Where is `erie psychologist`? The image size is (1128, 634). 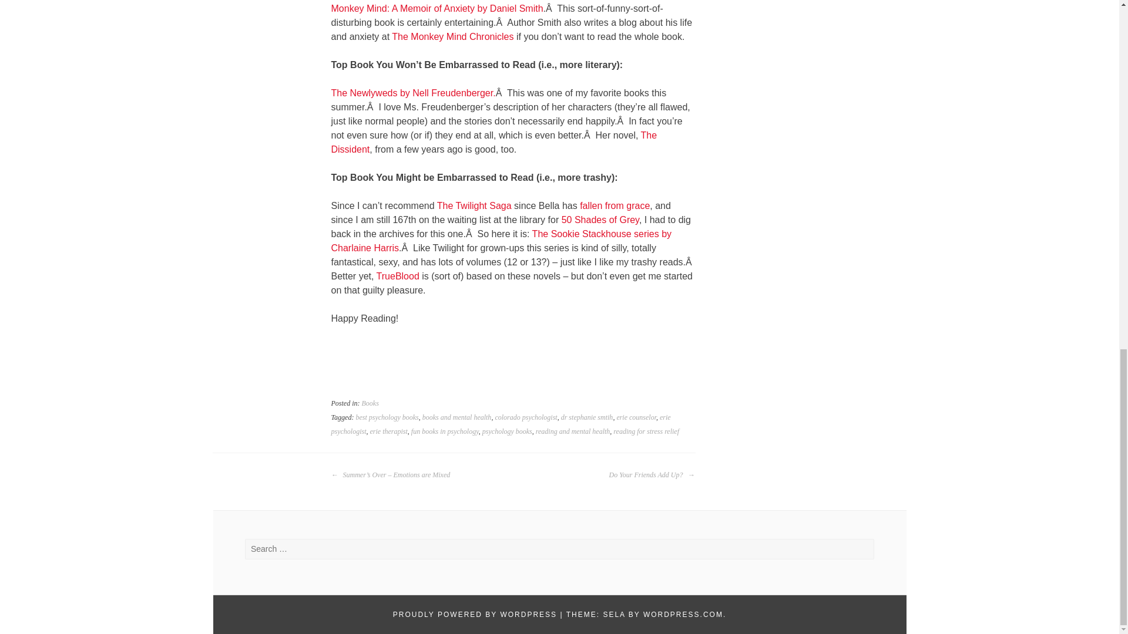 erie psychologist is located at coordinates (501, 424).